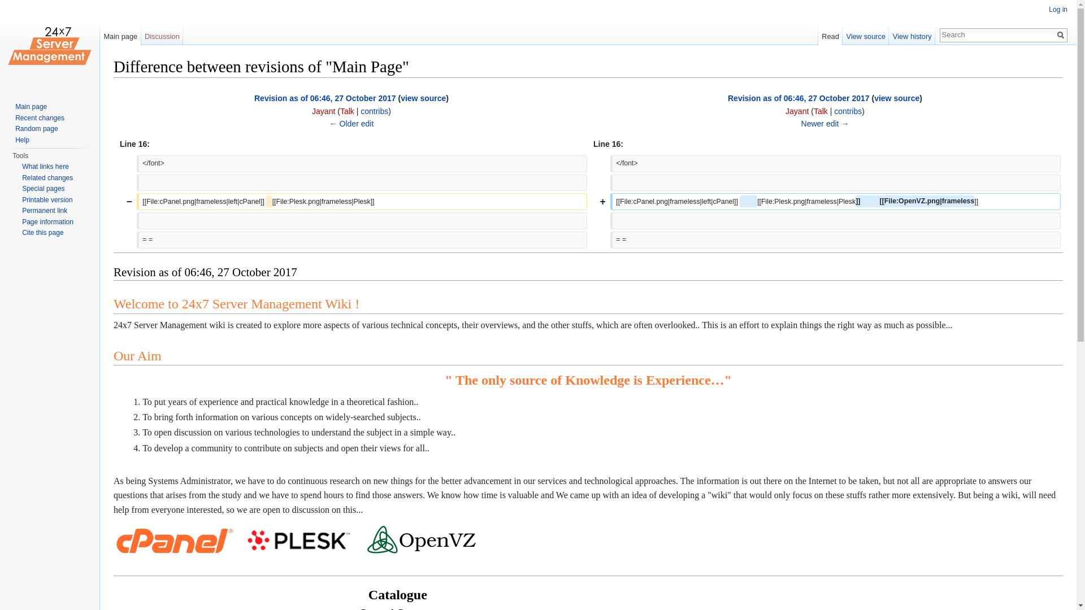 Image resolution: width=1085 pixels, height=610 pixels. What do you see at coordinates (1061, 35) in the screenshot?
I see `Search the pages for this text` at bounding box center [1061, 35].